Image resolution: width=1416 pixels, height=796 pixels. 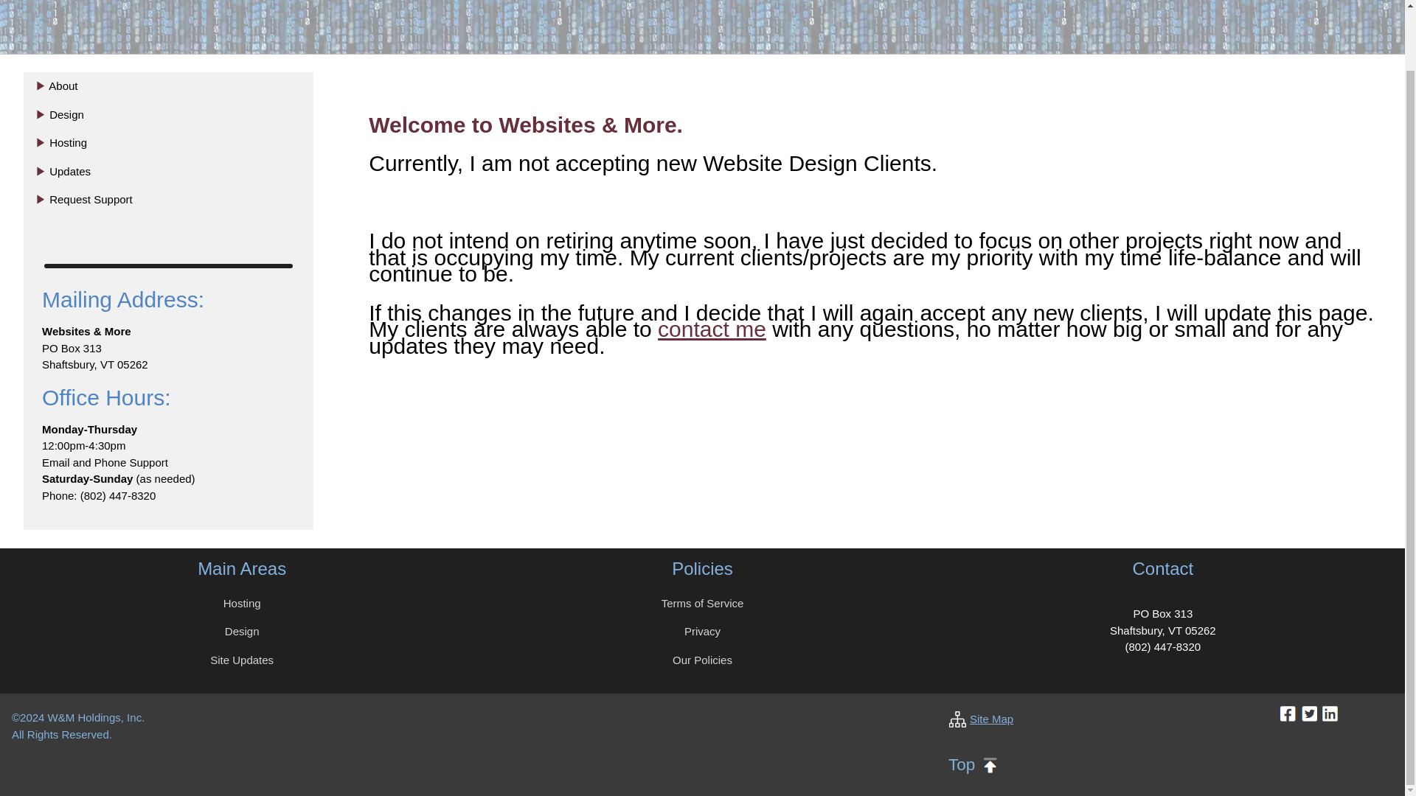 I want to click on Privacy, so click(x=702, y=631).